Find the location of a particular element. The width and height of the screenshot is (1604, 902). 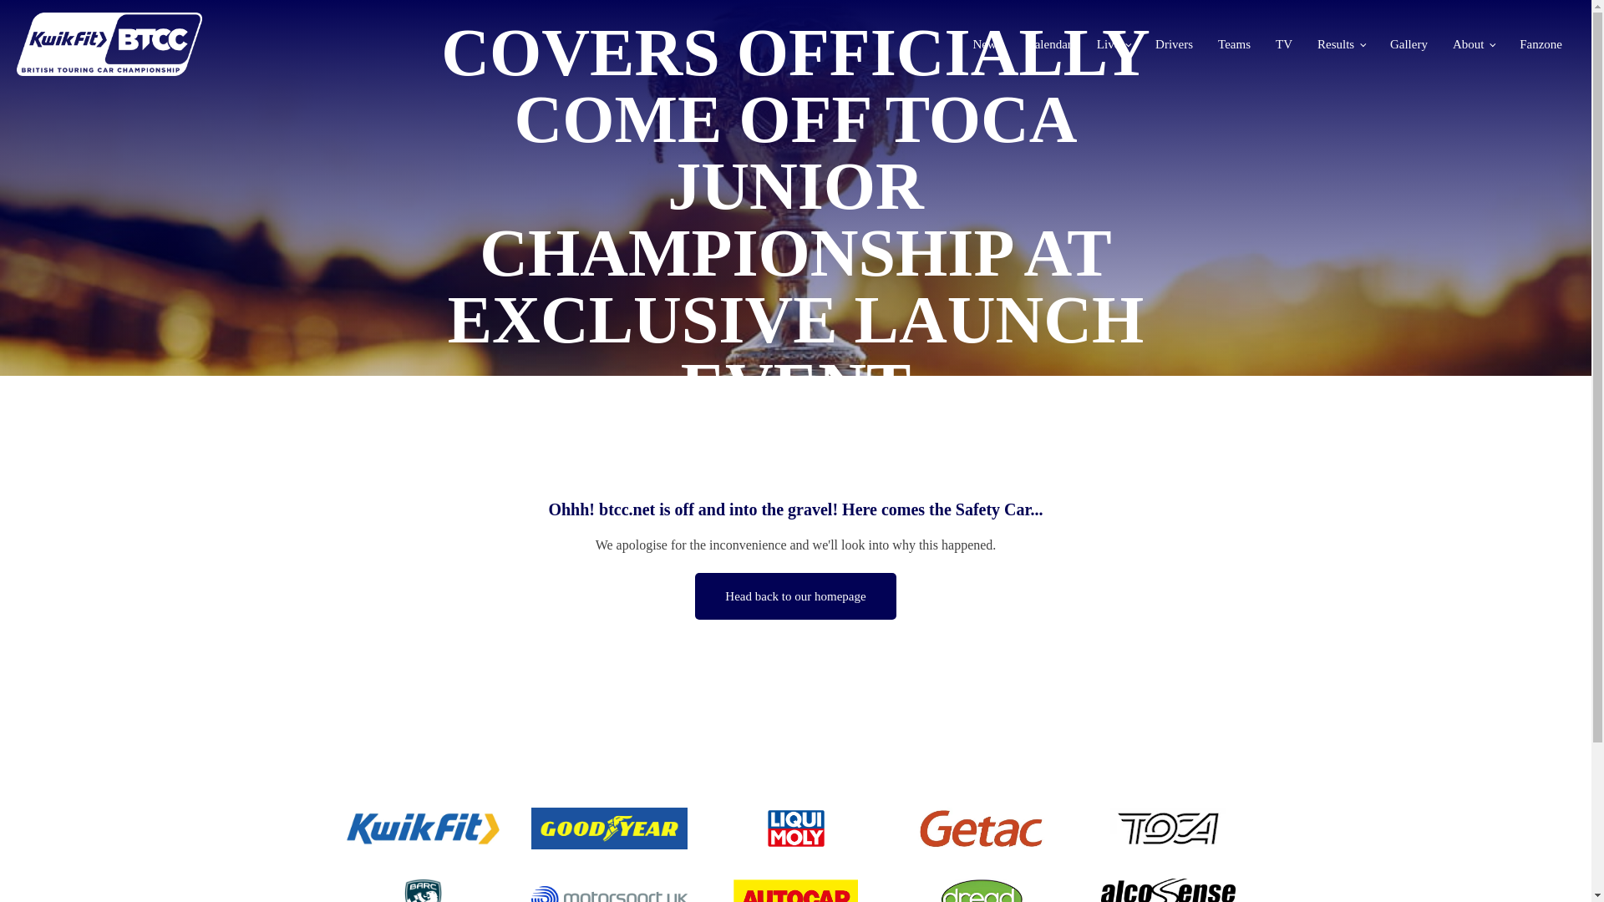

Results is located at coordinates (1340, 43).